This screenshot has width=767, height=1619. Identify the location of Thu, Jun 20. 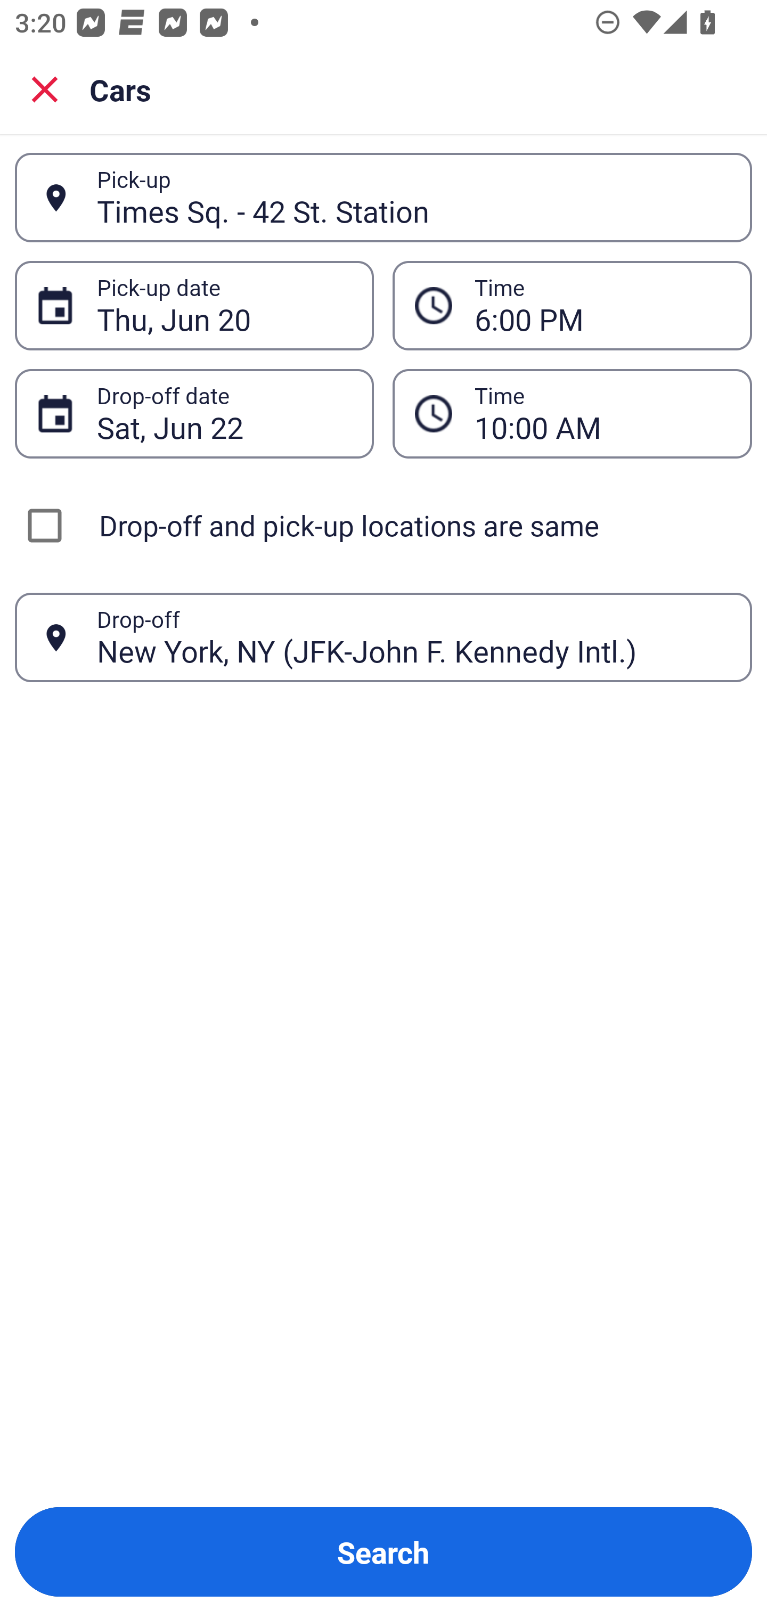
(224, 306).